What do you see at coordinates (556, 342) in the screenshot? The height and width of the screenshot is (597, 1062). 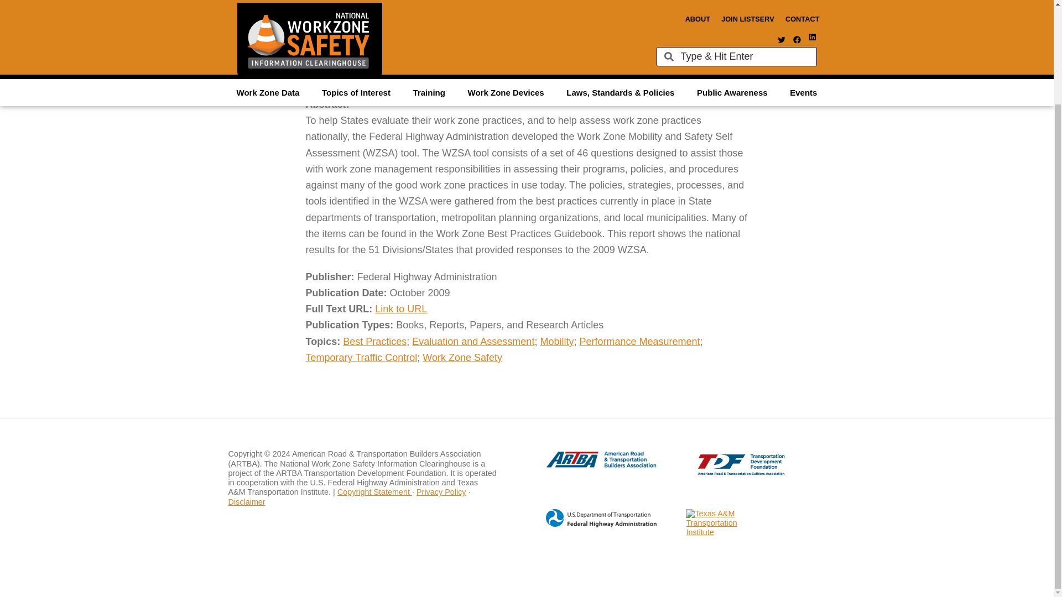 I see `Mobility` at bounding box center [556, 342].